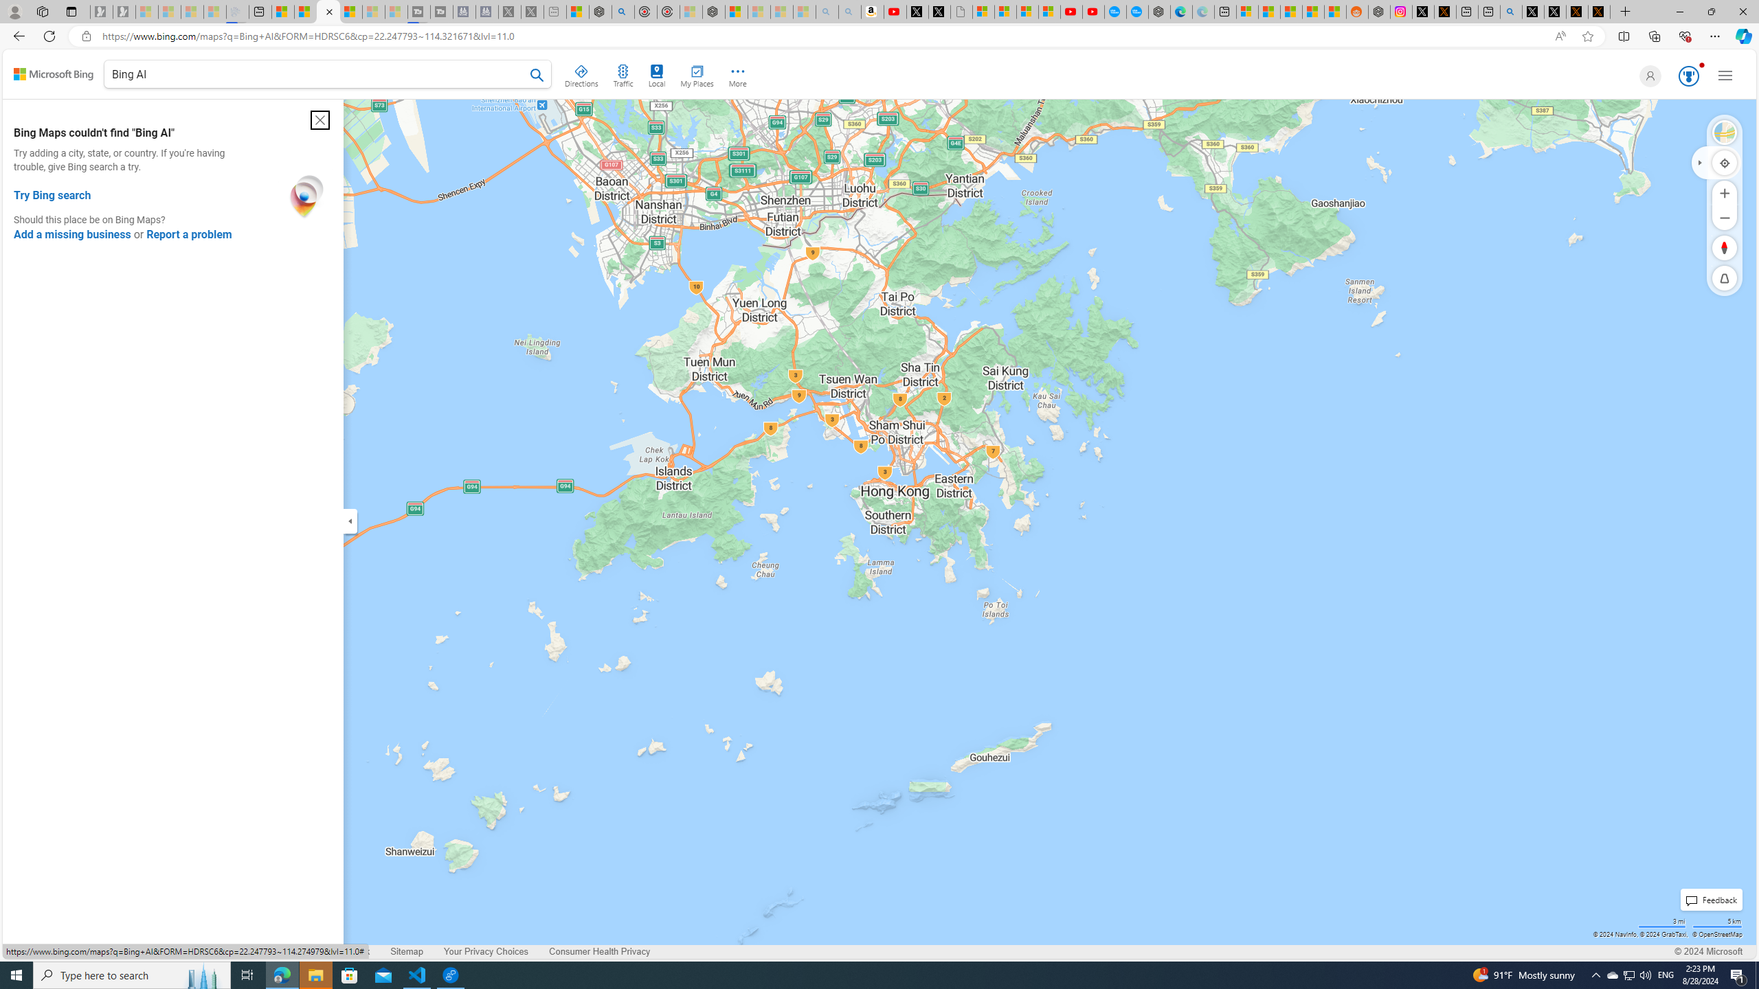 The image size is (1759, 989). I want to click on Microsoft Start - Sleeping, so click(374, 12).